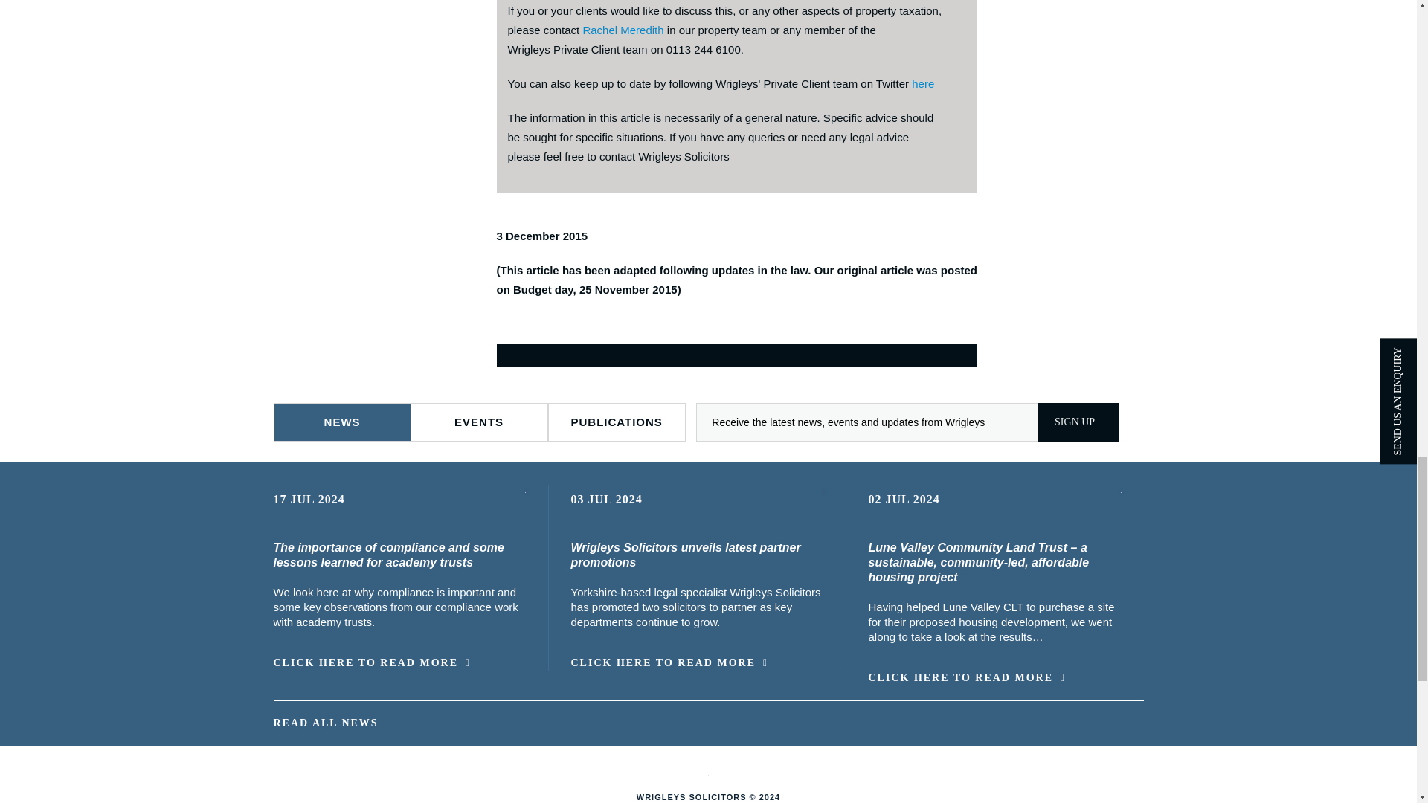 This screenshot has height=803, width=1428. What do you see at coordinates (509, 351) in the screenshot?
I see `on` at bounding box center [509, 351].